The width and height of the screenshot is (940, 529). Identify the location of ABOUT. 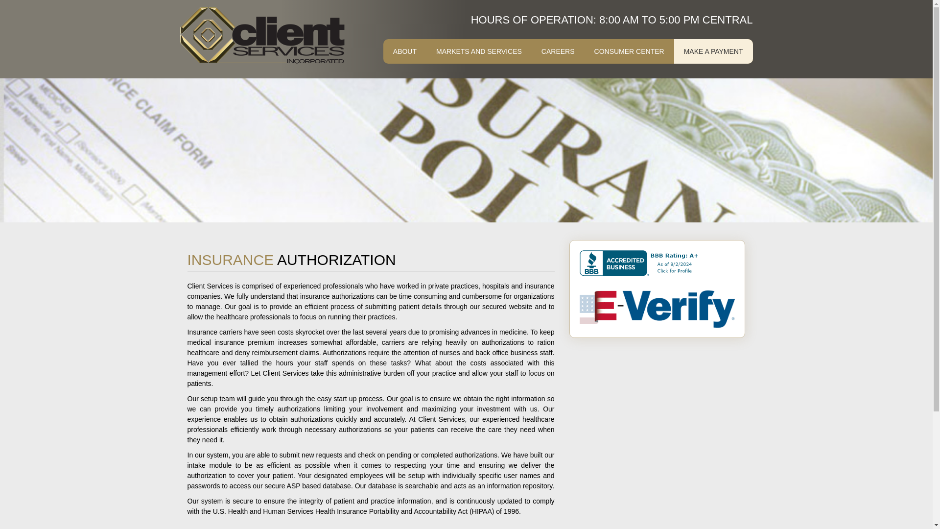
(405, 51).